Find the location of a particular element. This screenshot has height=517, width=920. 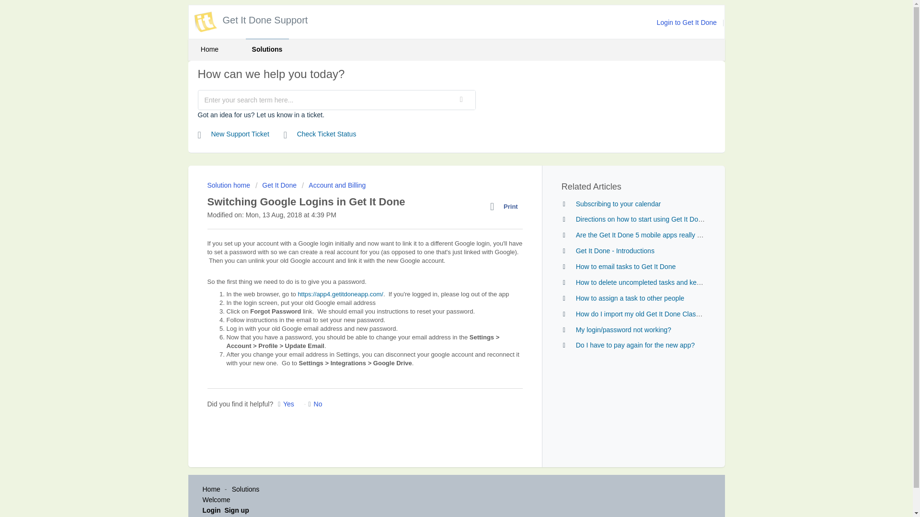

Solution home is located at coordinates (229, 185).